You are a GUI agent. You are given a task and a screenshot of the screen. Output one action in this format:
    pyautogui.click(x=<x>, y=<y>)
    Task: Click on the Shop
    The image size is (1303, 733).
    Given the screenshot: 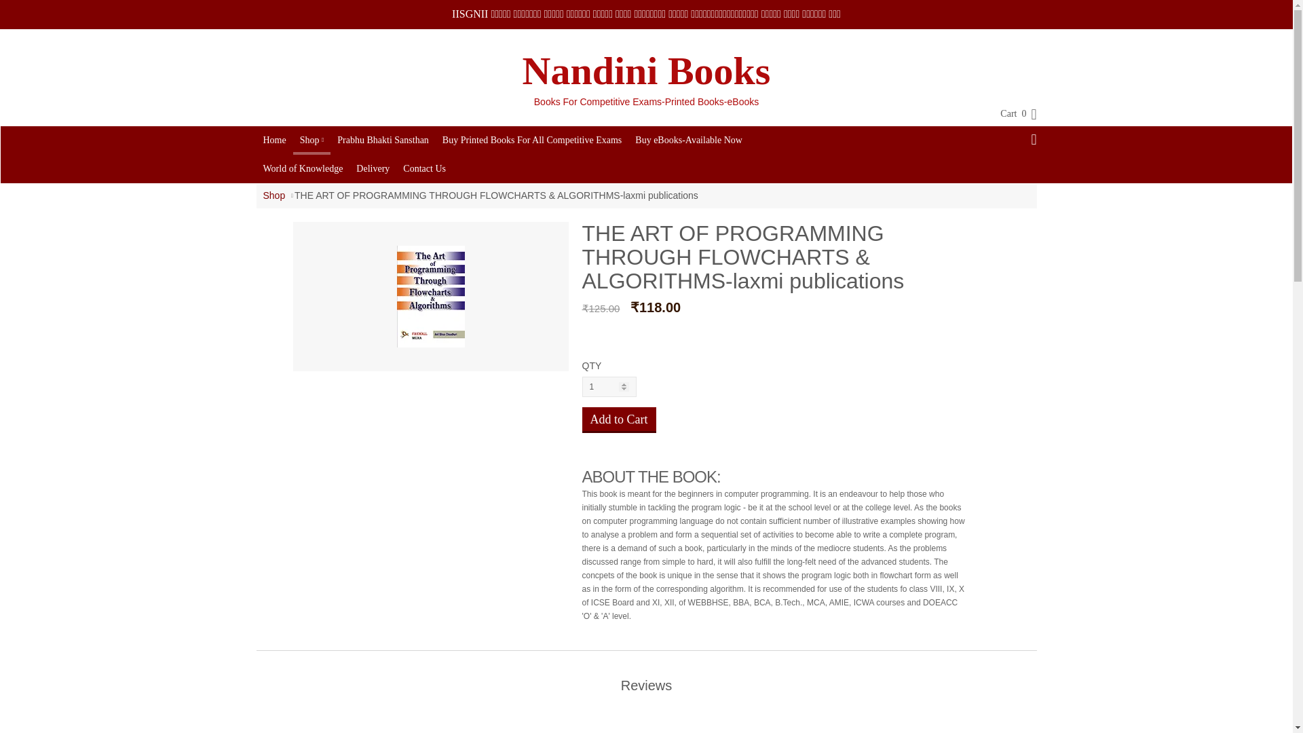 What is the action you would take?
    pyautogui.click(x=312, y=138)
    